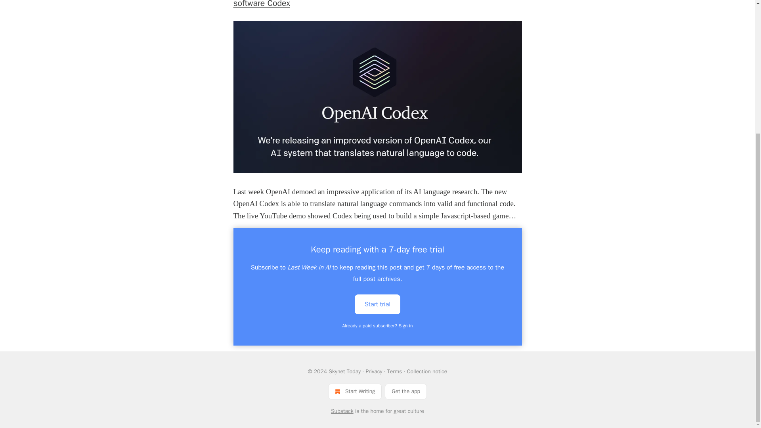 This screenshot has height=428, width=761. I want to click on Get the app, so click(406, 391).